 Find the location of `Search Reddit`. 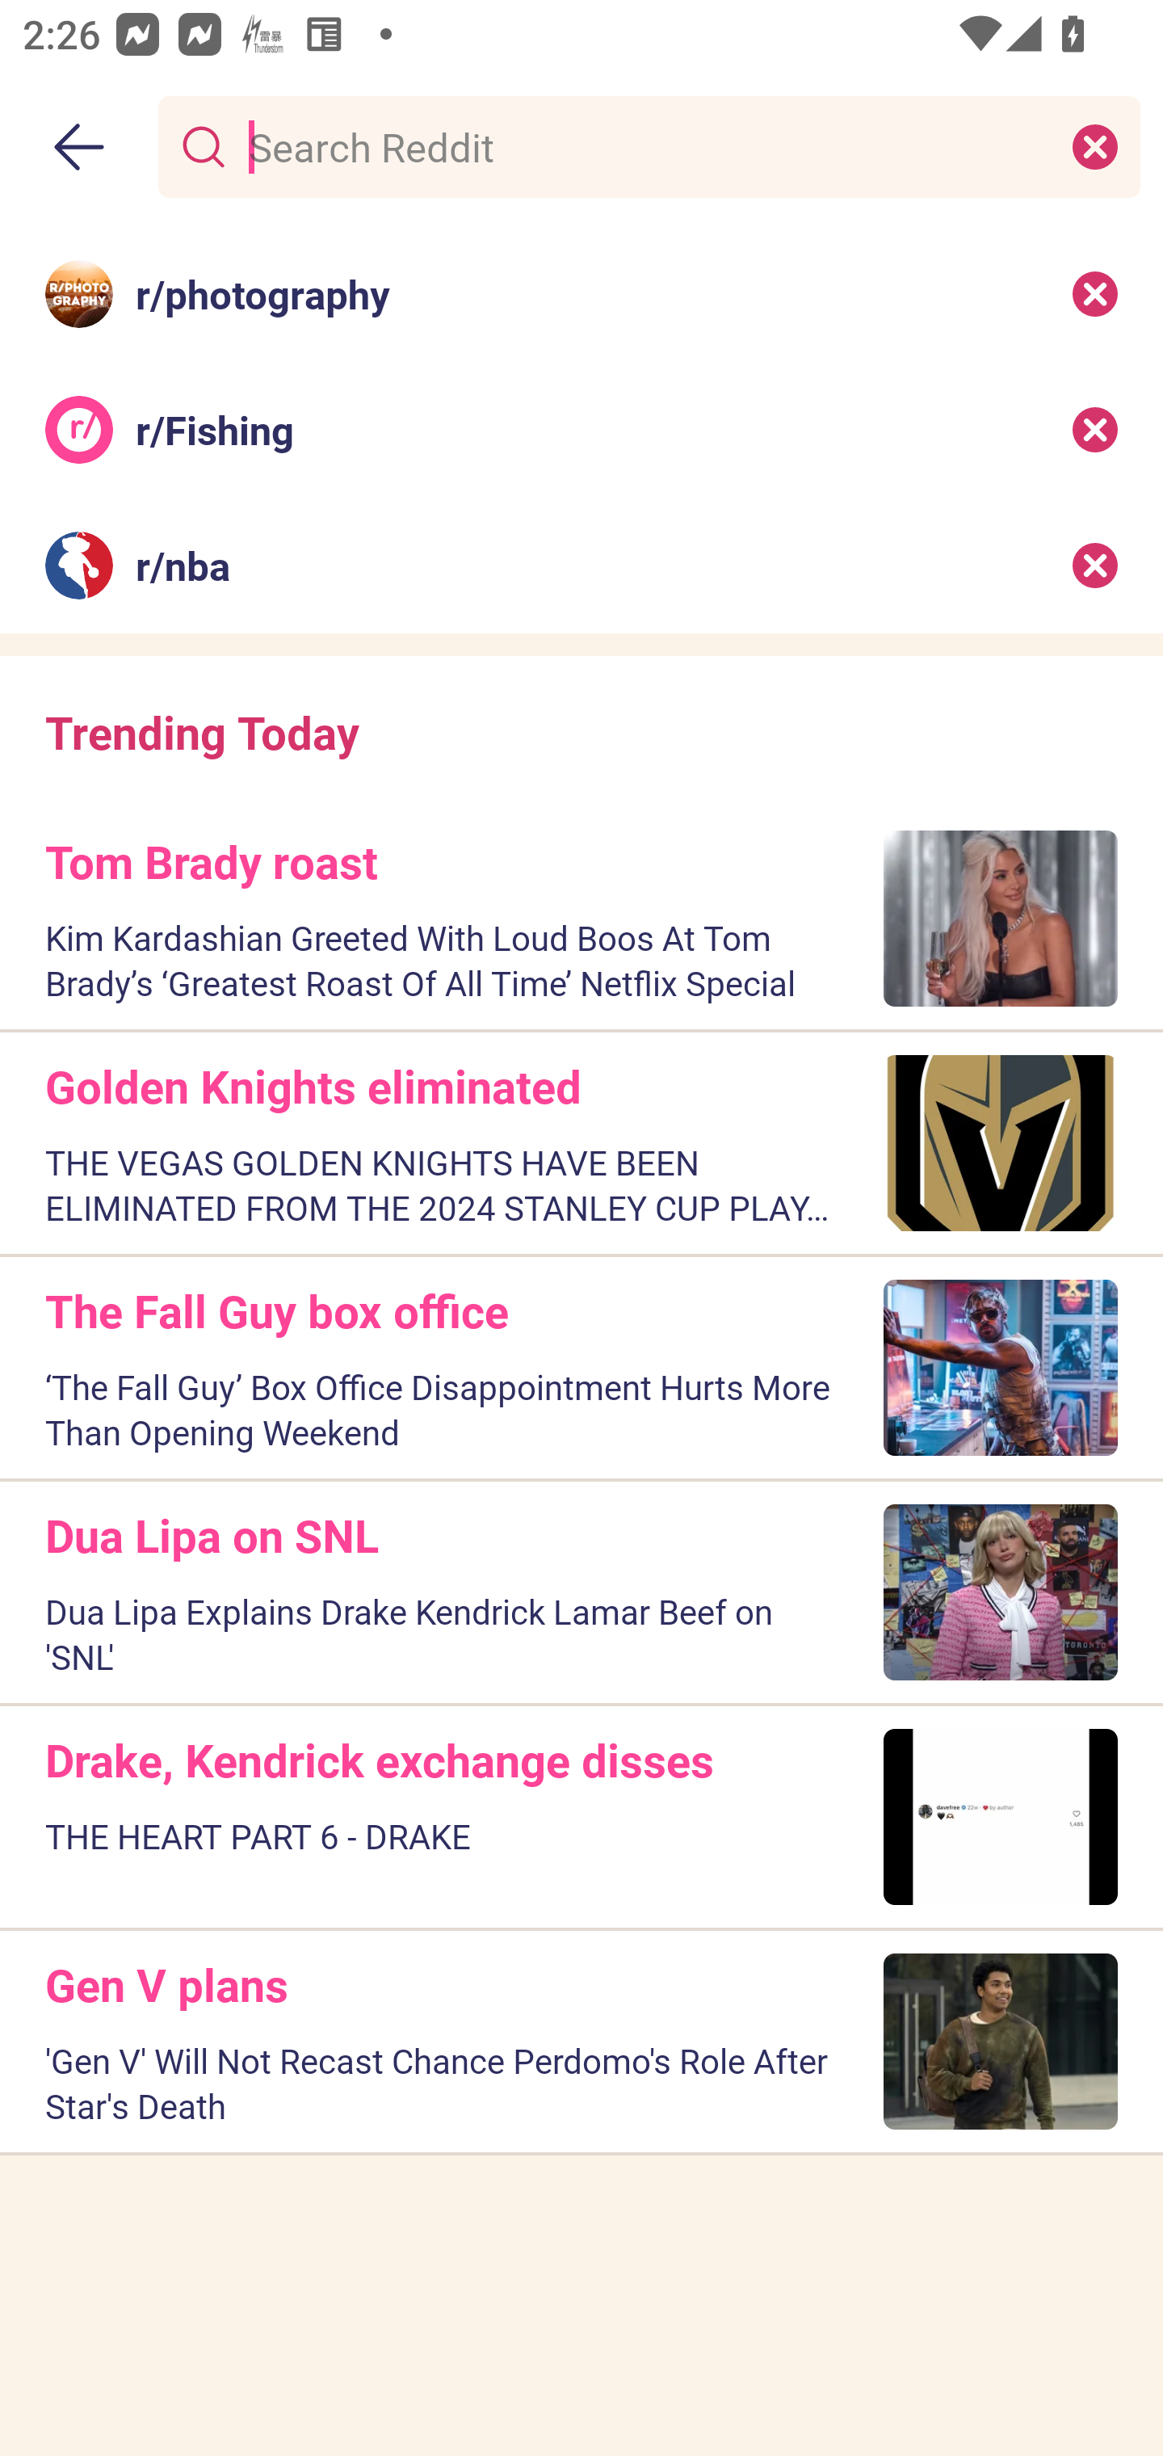

Search Reddit is located at coordinates (643, 145).